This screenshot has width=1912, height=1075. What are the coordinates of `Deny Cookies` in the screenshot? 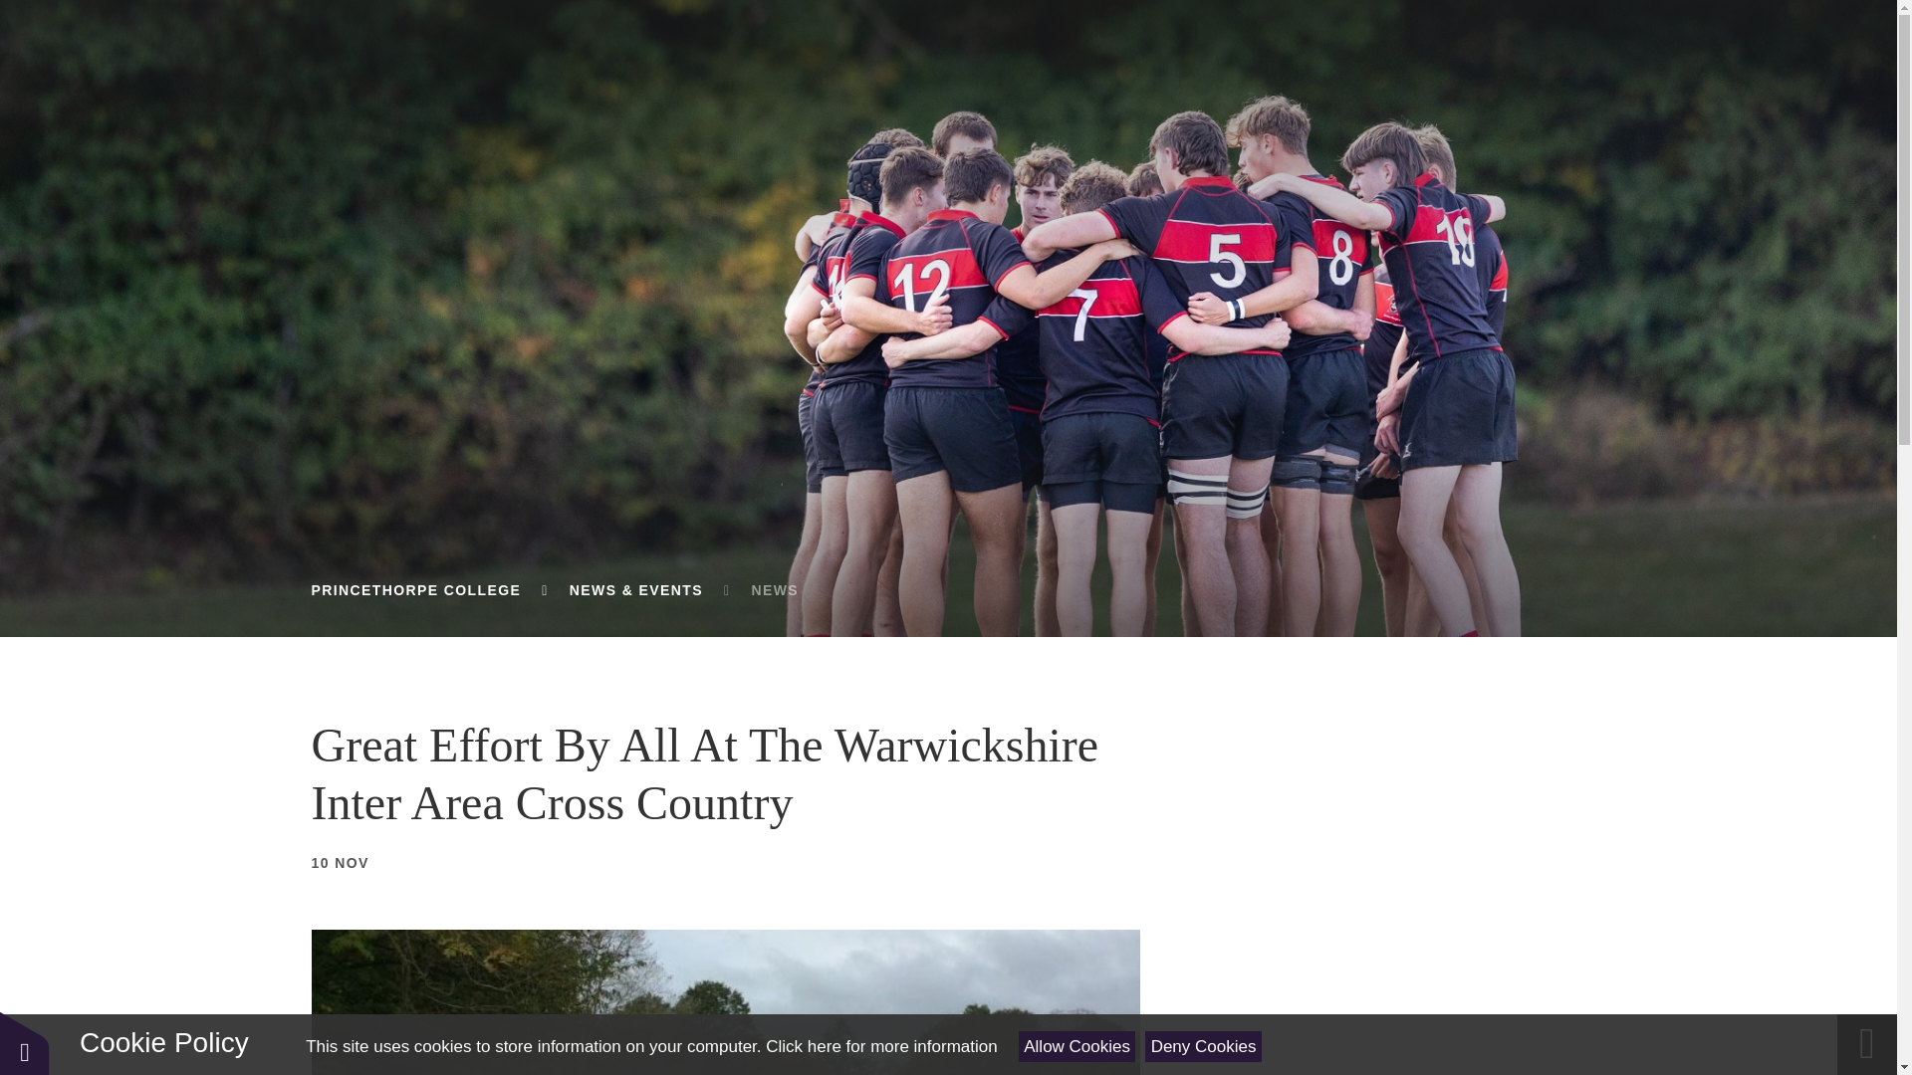 It's located at (1203, 1046).